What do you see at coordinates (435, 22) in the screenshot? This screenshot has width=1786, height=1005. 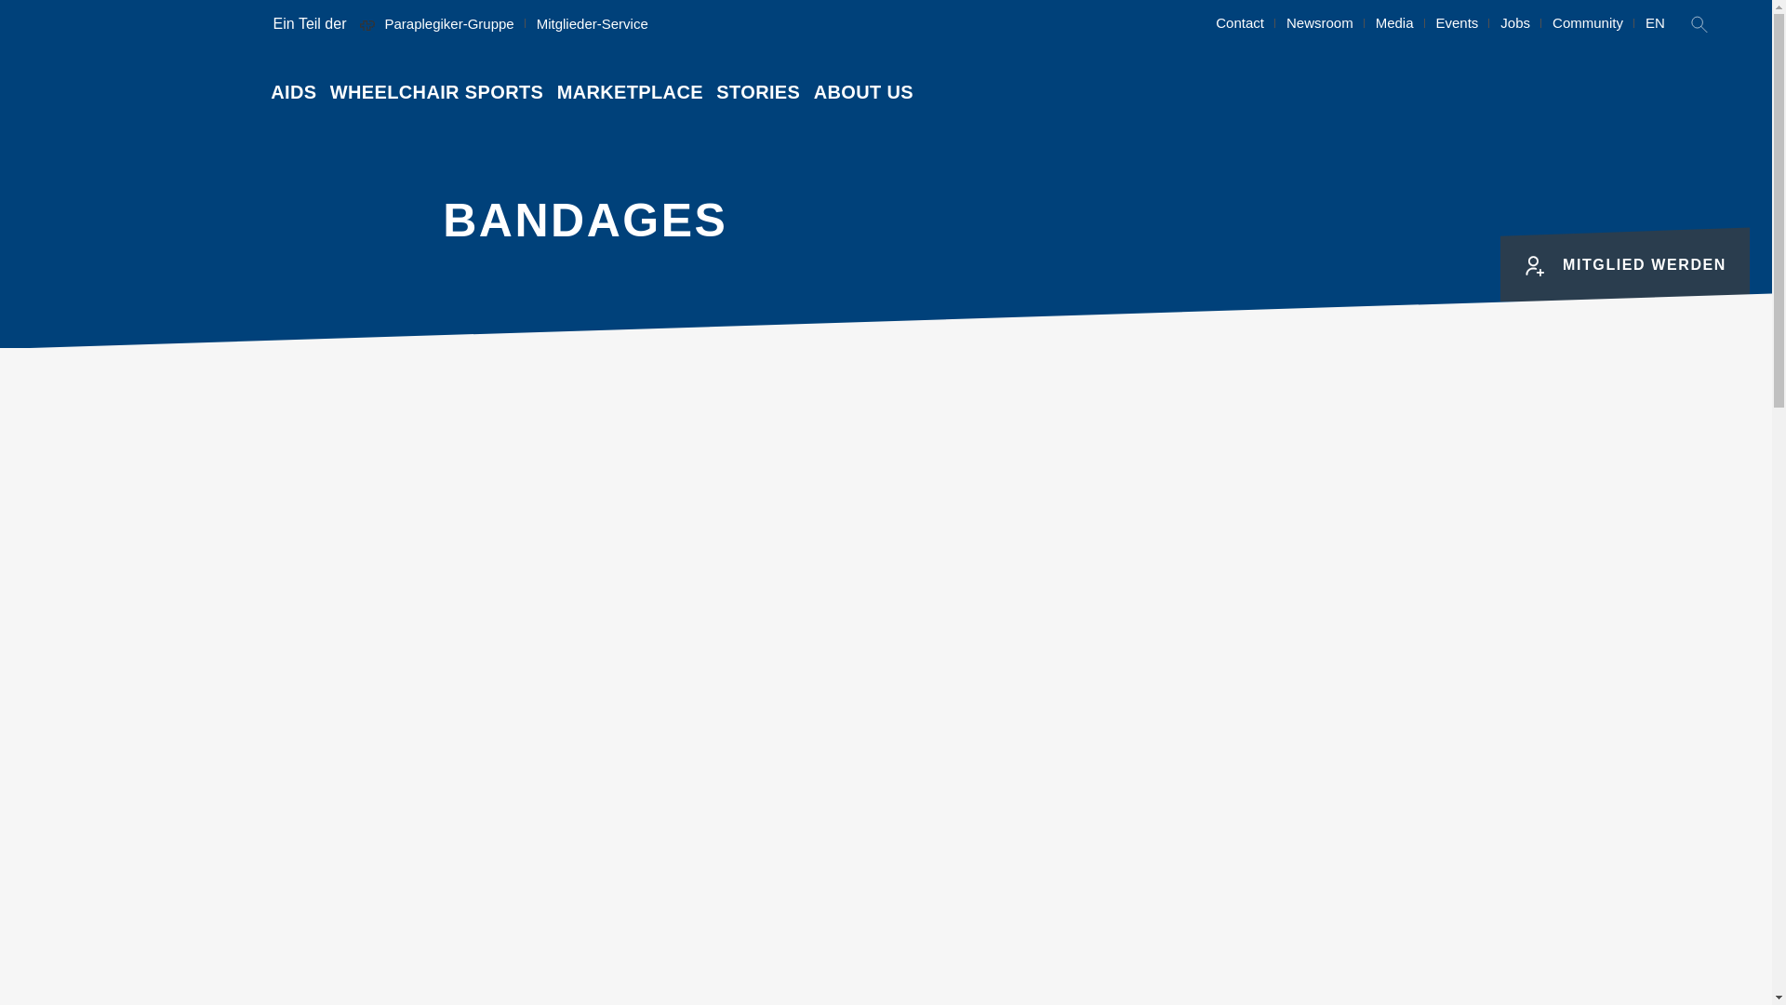 I see `Paraplegiker-Gruppe` at bounding box center [435, 22].